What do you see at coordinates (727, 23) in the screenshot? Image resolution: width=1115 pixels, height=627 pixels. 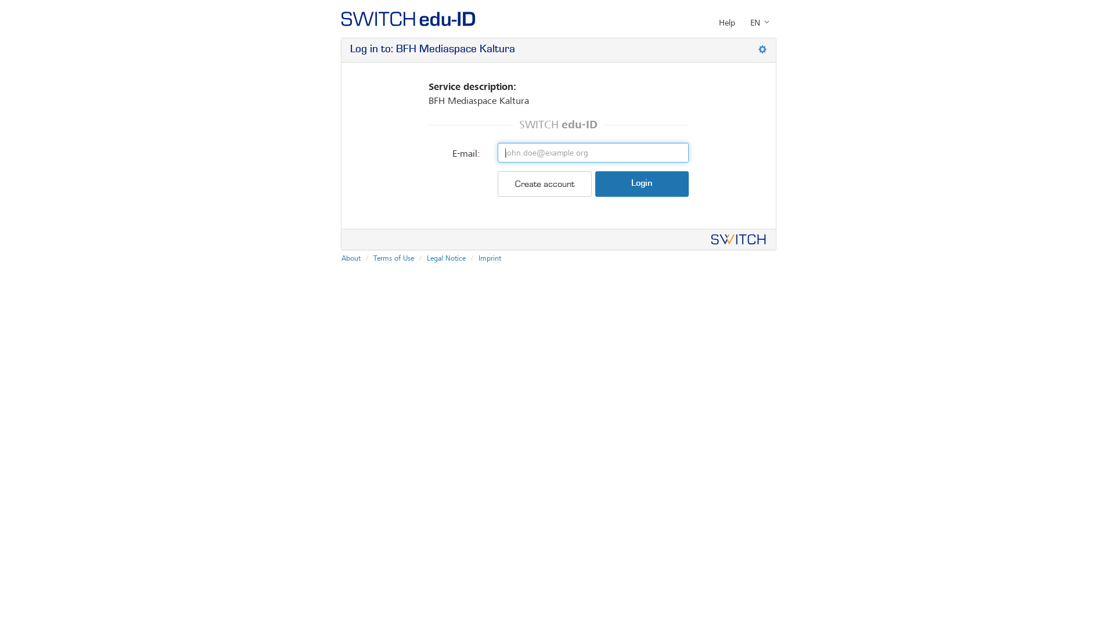 I see `Help` at bounding box center [727, 23].